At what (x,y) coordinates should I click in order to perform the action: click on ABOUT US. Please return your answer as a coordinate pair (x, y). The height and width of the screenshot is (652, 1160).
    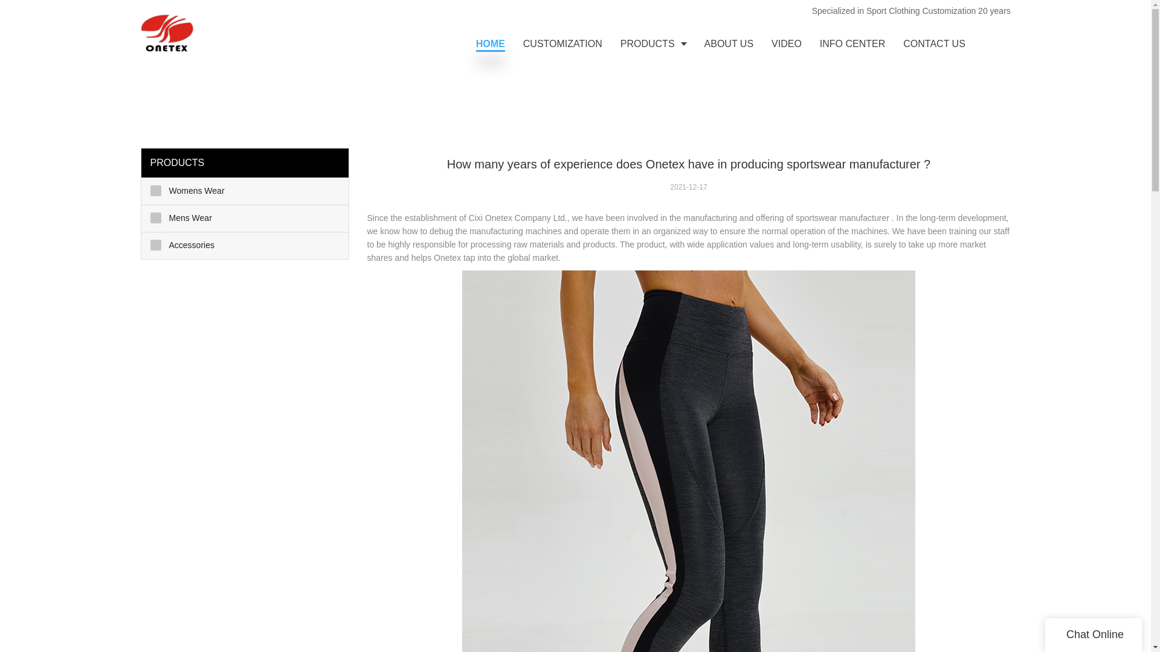
    Looking at the image, I should click on (729, 43).